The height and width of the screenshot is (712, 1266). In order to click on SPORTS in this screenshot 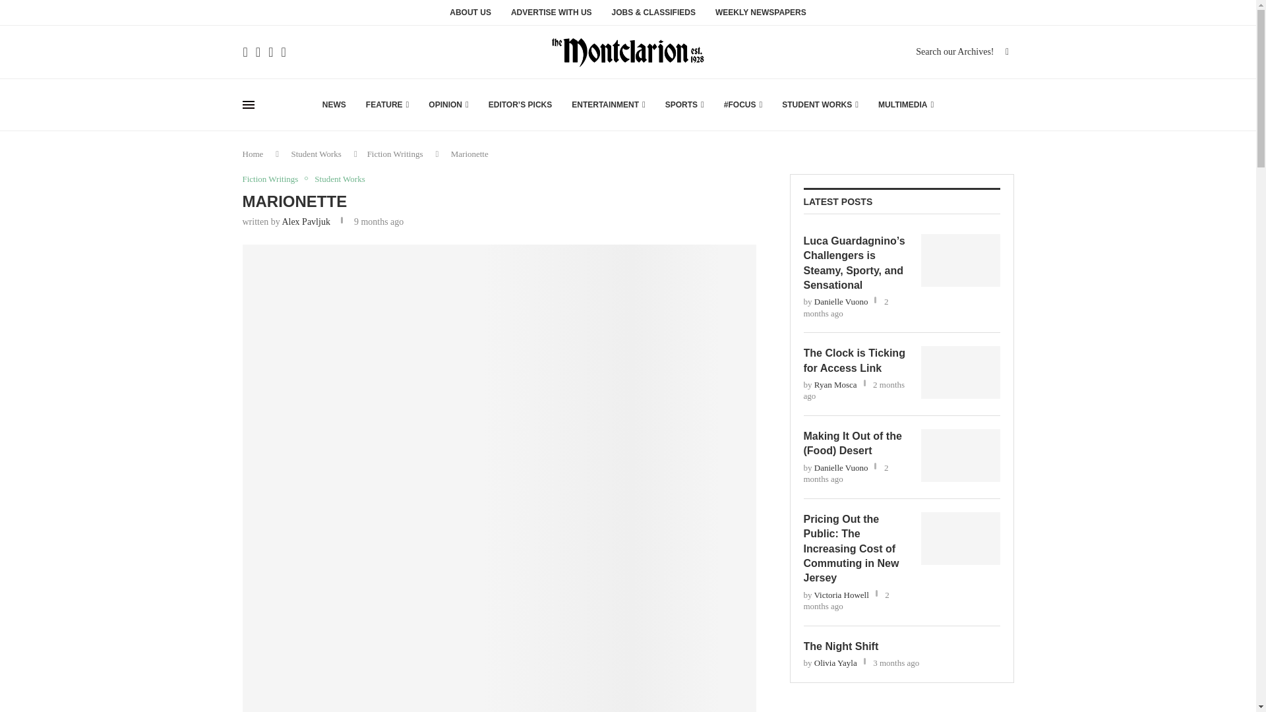, I will do `click(684, 104)`.